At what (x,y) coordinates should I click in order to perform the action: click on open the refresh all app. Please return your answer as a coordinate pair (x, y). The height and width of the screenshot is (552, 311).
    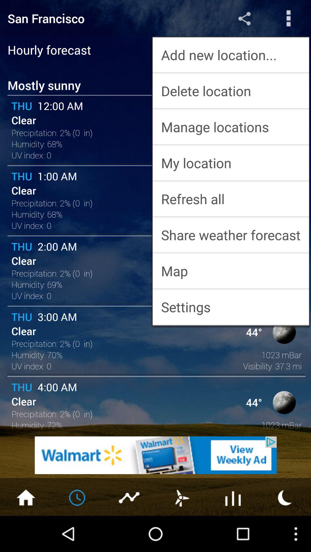
    Looking at the image, I should click on (231, 199).